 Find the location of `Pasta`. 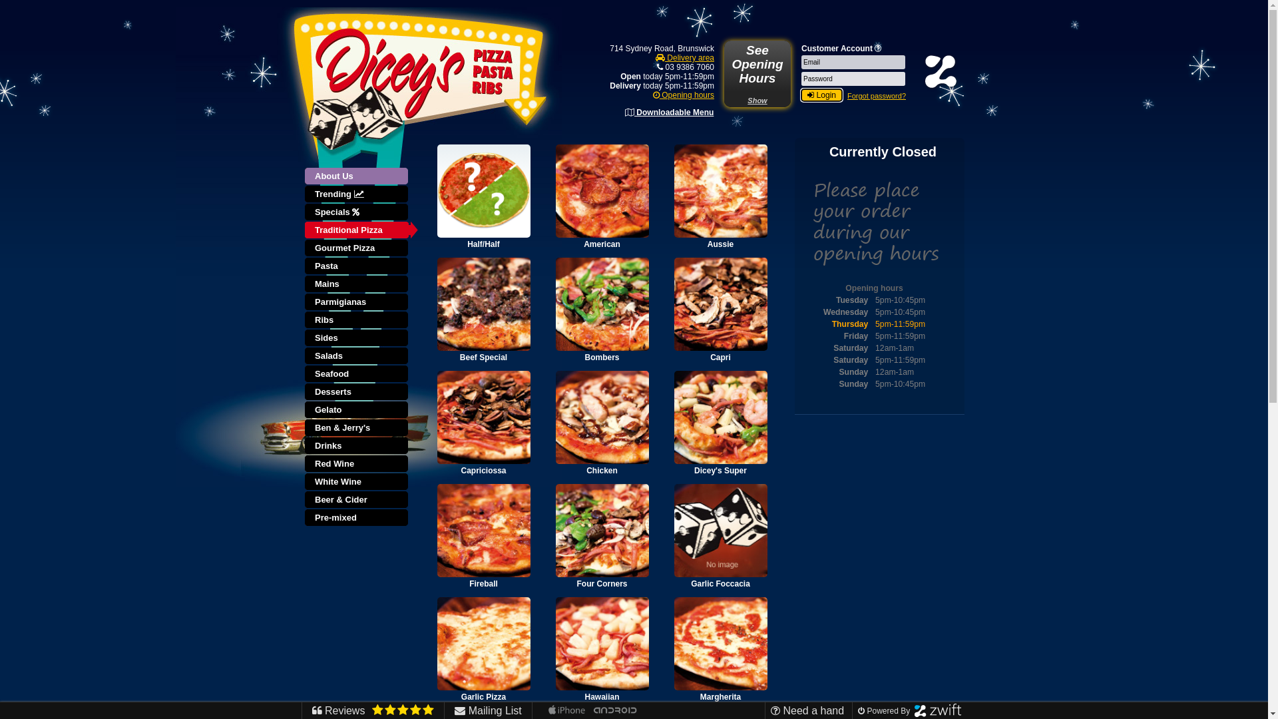

Pasta is located at coordinates (357, 266).